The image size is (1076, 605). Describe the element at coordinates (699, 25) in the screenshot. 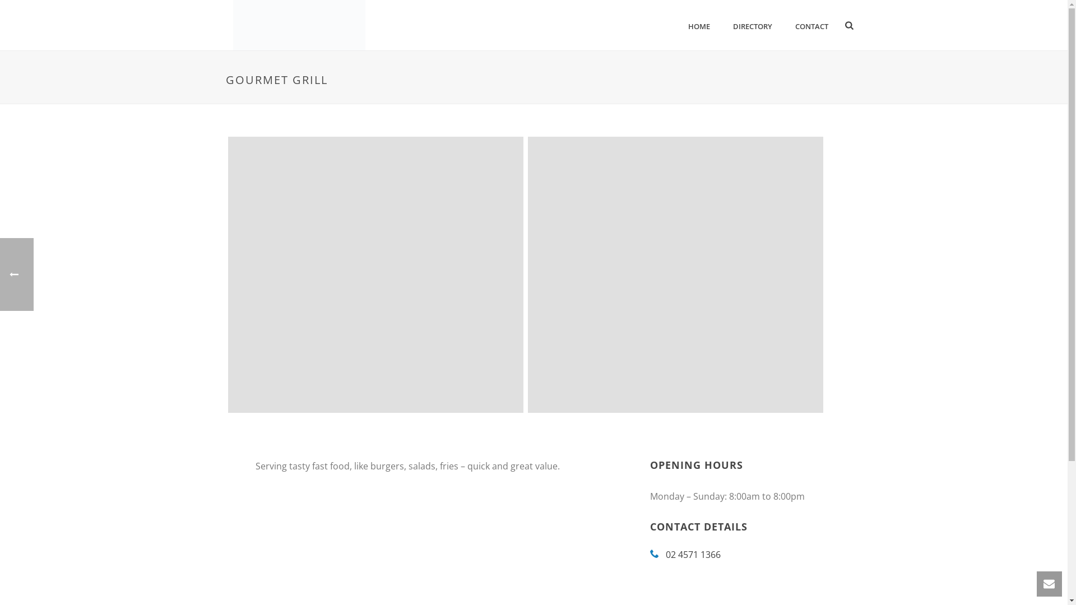

I see `HOME` at that location.